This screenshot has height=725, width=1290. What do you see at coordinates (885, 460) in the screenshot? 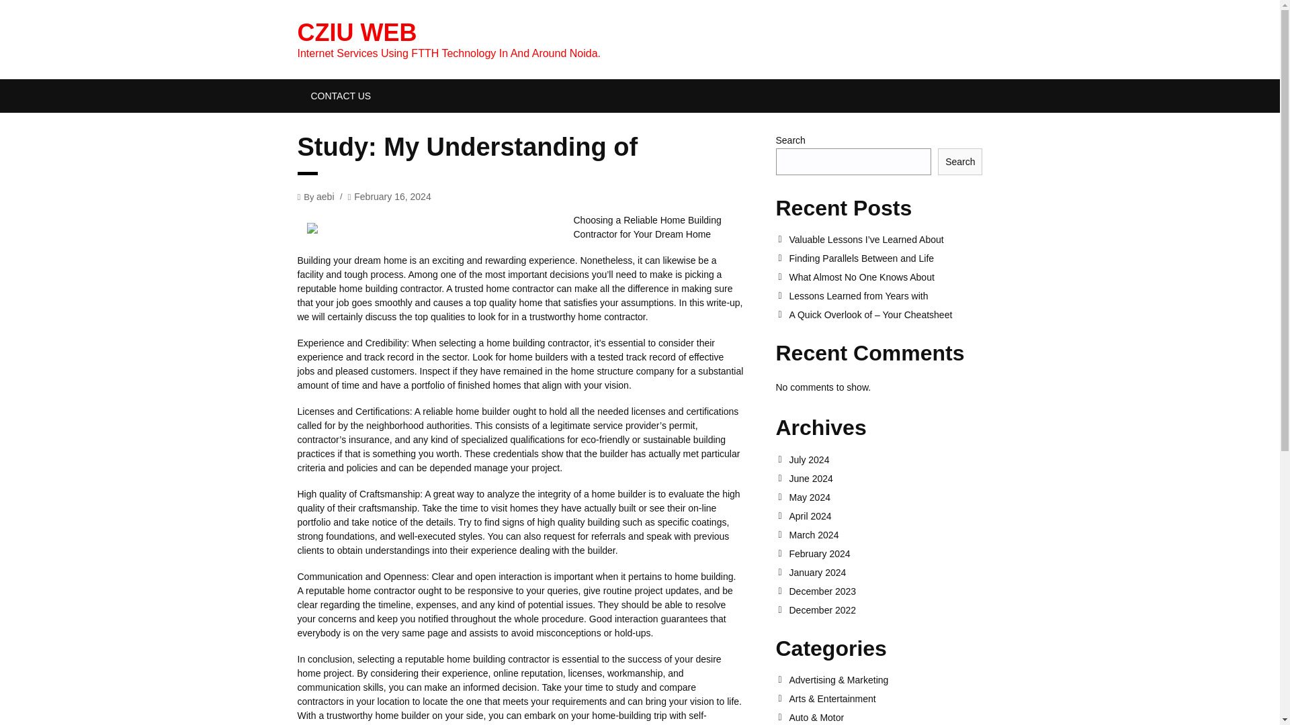
I see `July 2024` at bounding box center [885, 460].